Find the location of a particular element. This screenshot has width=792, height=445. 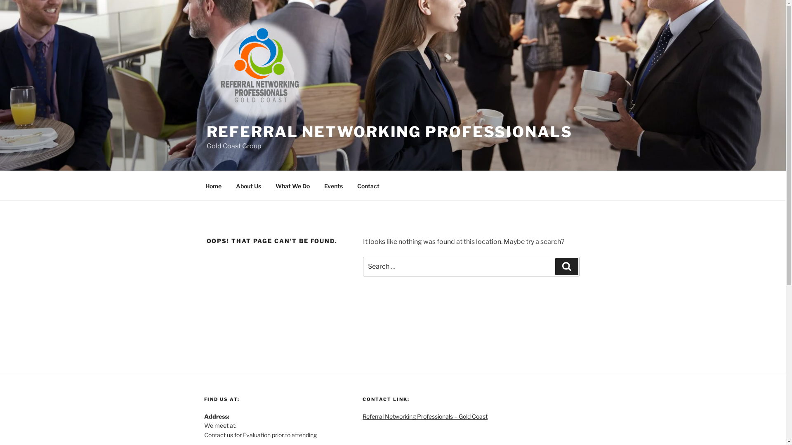

What We Do is located at coordinates (292, 185).